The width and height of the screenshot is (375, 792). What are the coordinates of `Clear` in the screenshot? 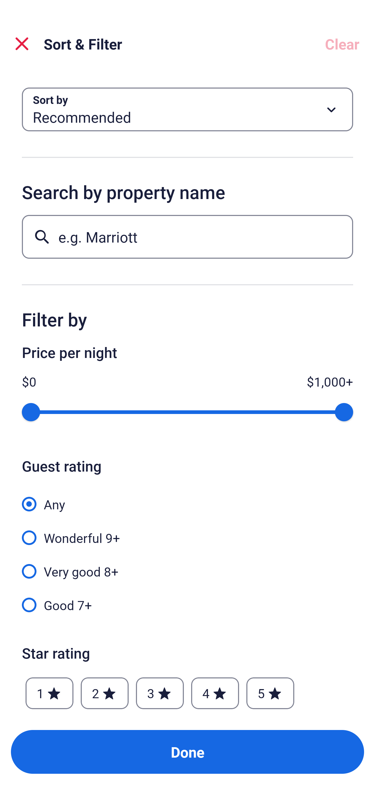 It's located at (342, 44).